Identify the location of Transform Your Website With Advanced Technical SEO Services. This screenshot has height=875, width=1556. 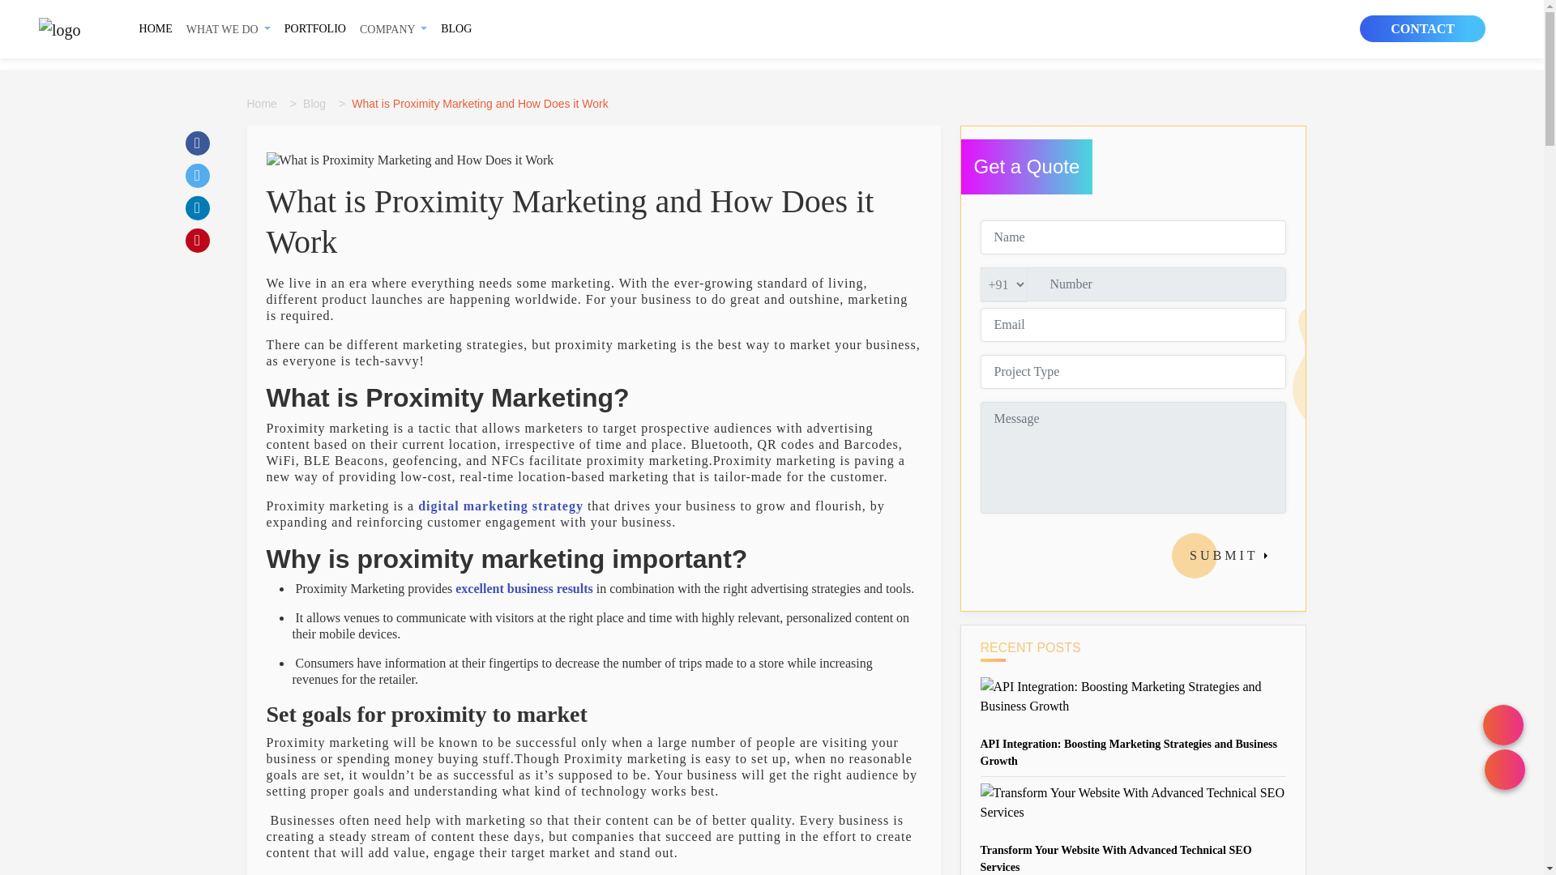
(1116, 859).